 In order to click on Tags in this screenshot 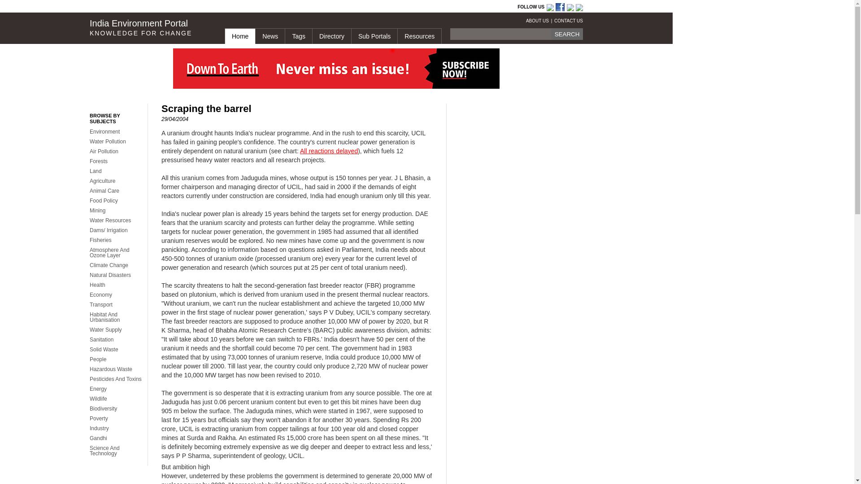, I will do `click(298, 36)`.